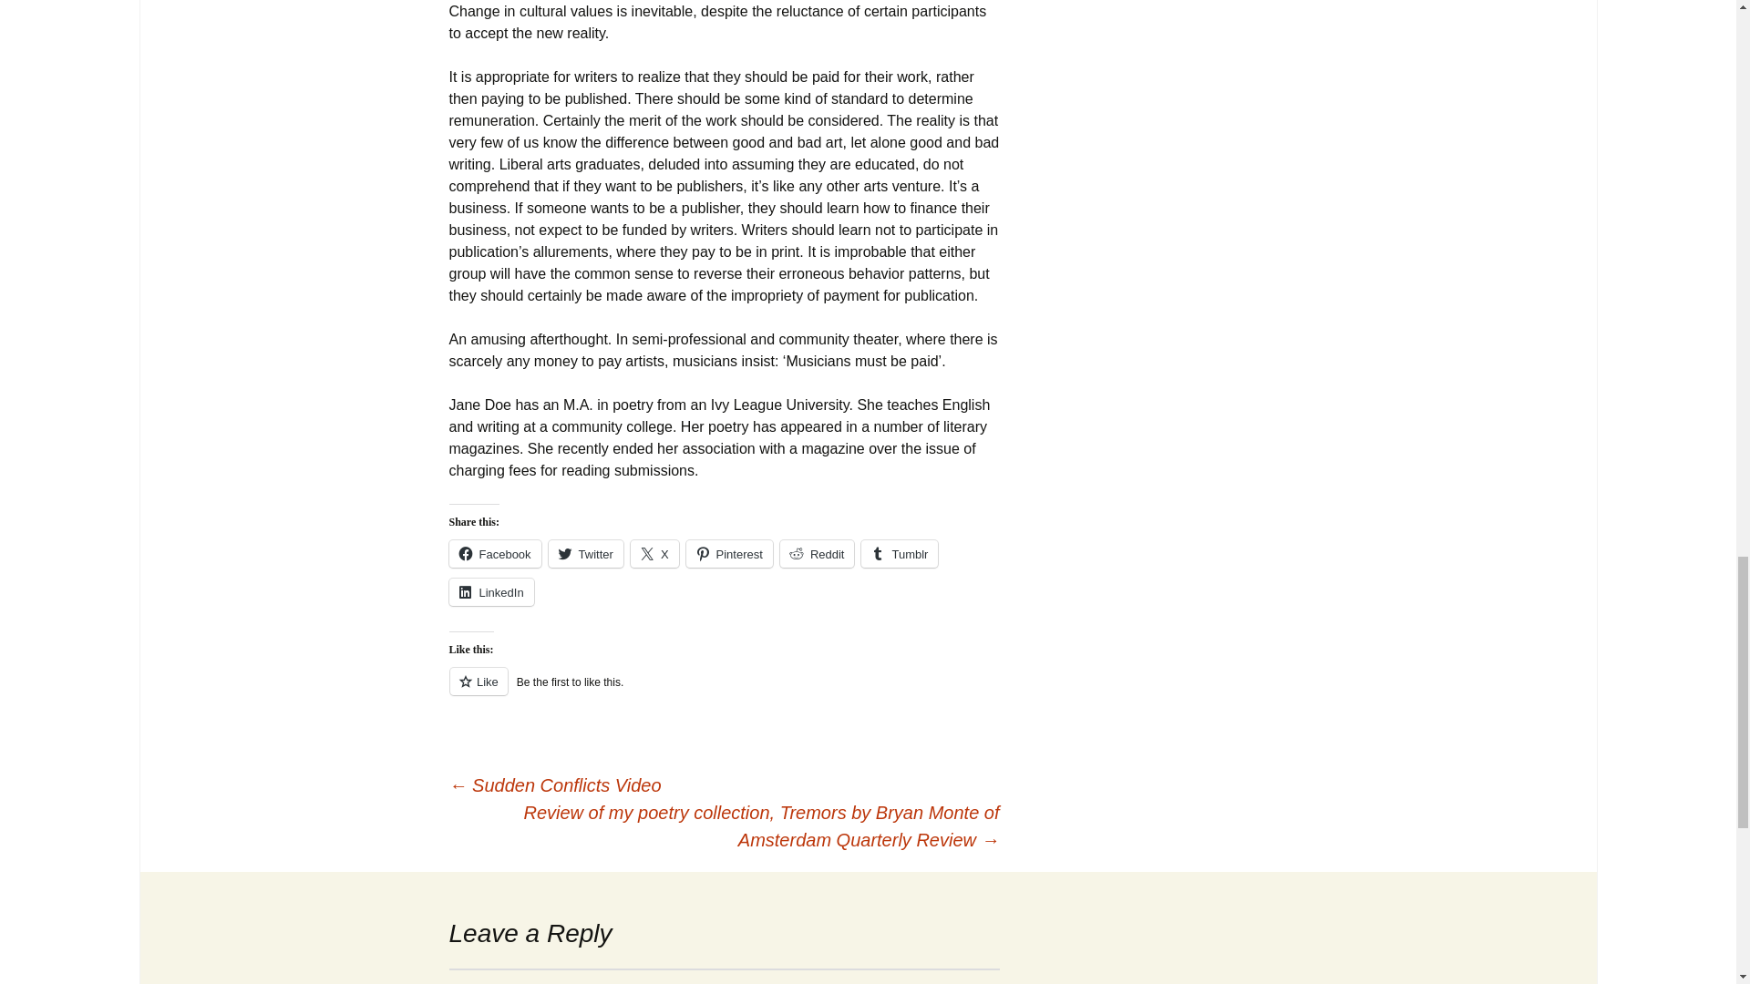 The image size is (1750, 984). What do you see at coordinates (818, 554) in the screenshot?
I see `Click to share on Reddit` at bounding box center [818, 554].